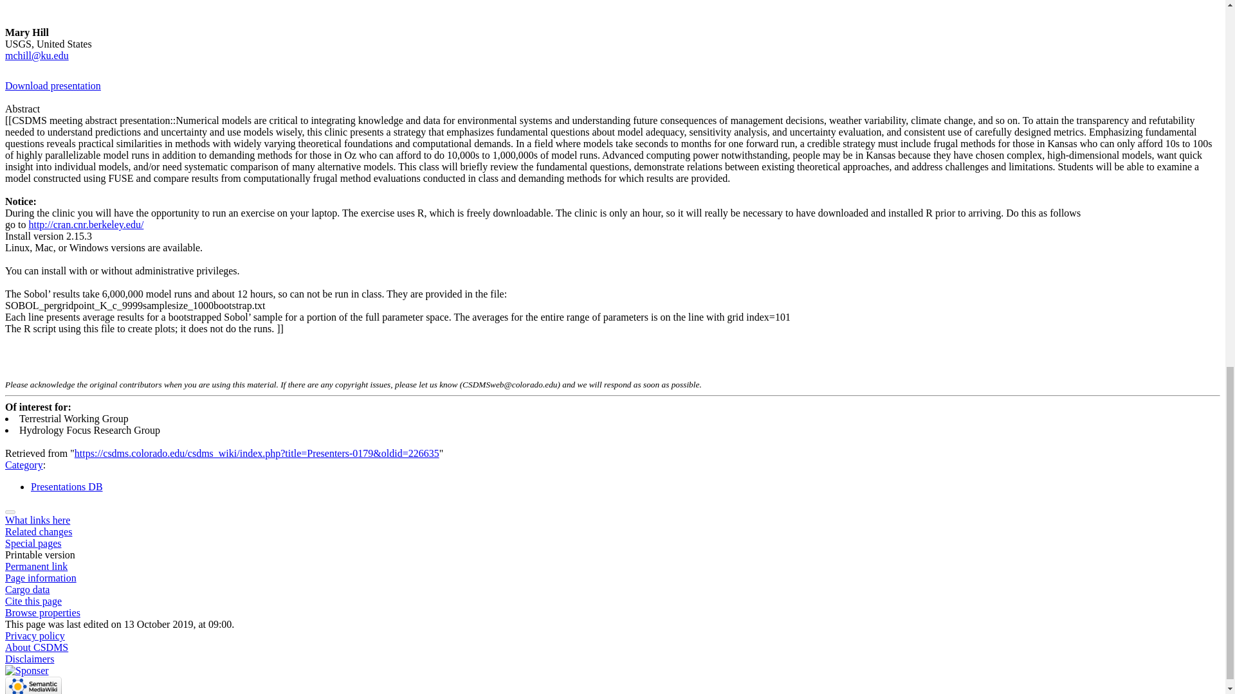  Describe the element at coordinates (33, 600) in the screenshot. I see `Information on how to cite this page` at that location.